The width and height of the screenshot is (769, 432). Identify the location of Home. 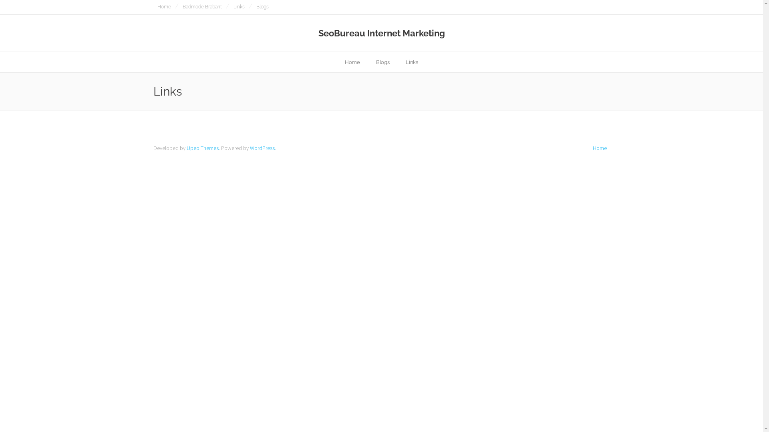
(600, 148).